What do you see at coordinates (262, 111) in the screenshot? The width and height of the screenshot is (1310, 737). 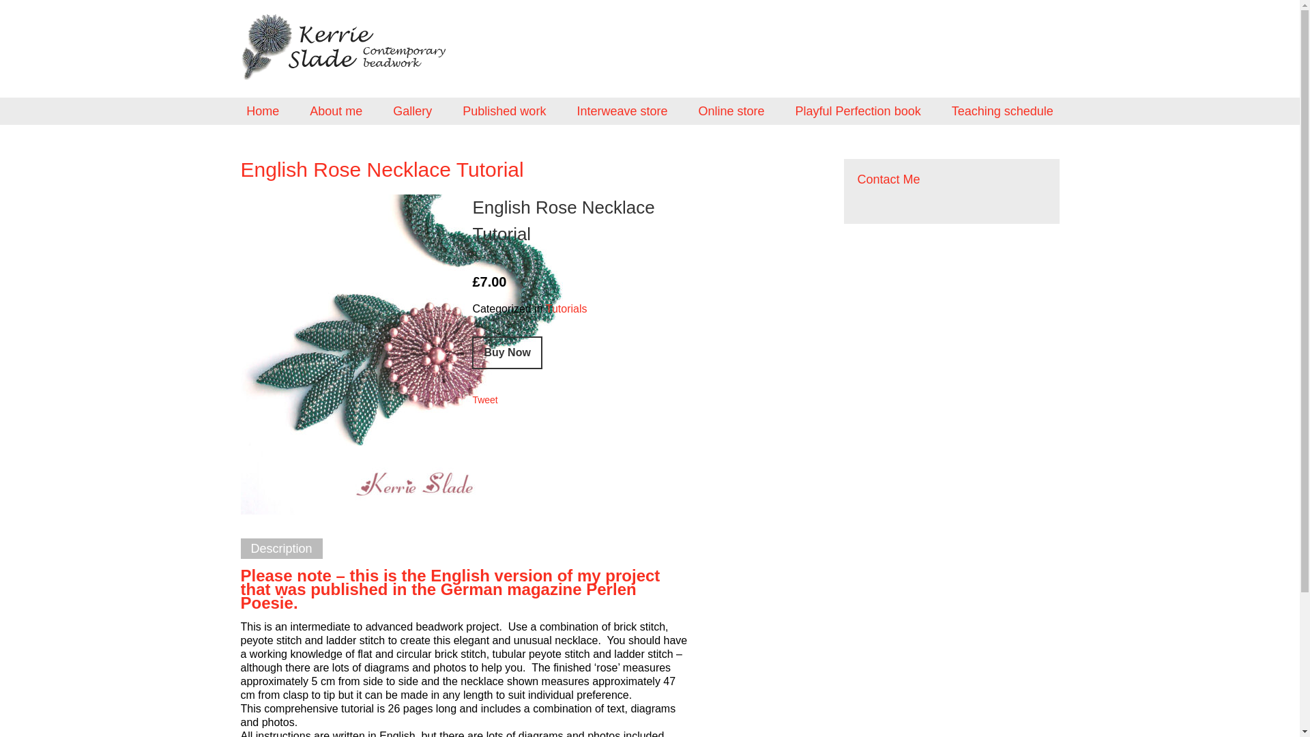 I see `Home` at bounding box center [262, 111].